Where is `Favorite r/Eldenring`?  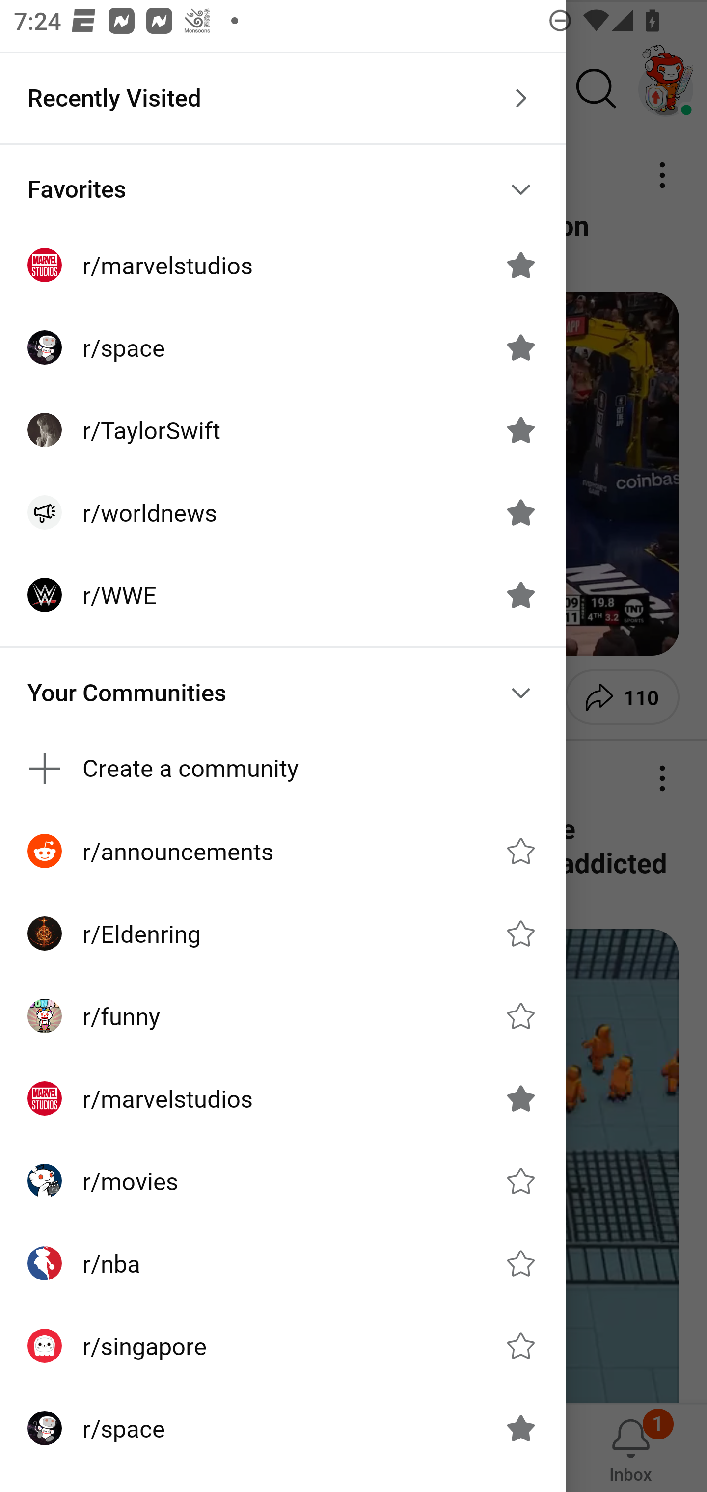 Favorite r/Eldenring is located at coordinates (520, 933).